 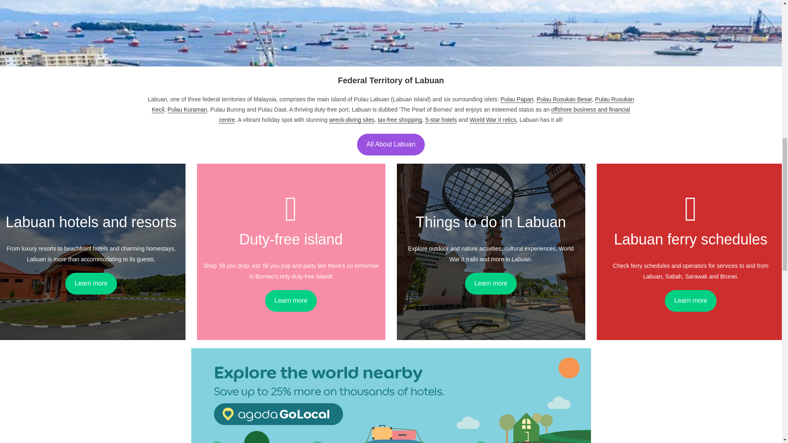 What do you see at coordinates (291, 301) in the screenshot?
I see `Learn more` at bounding box center [291, 301].